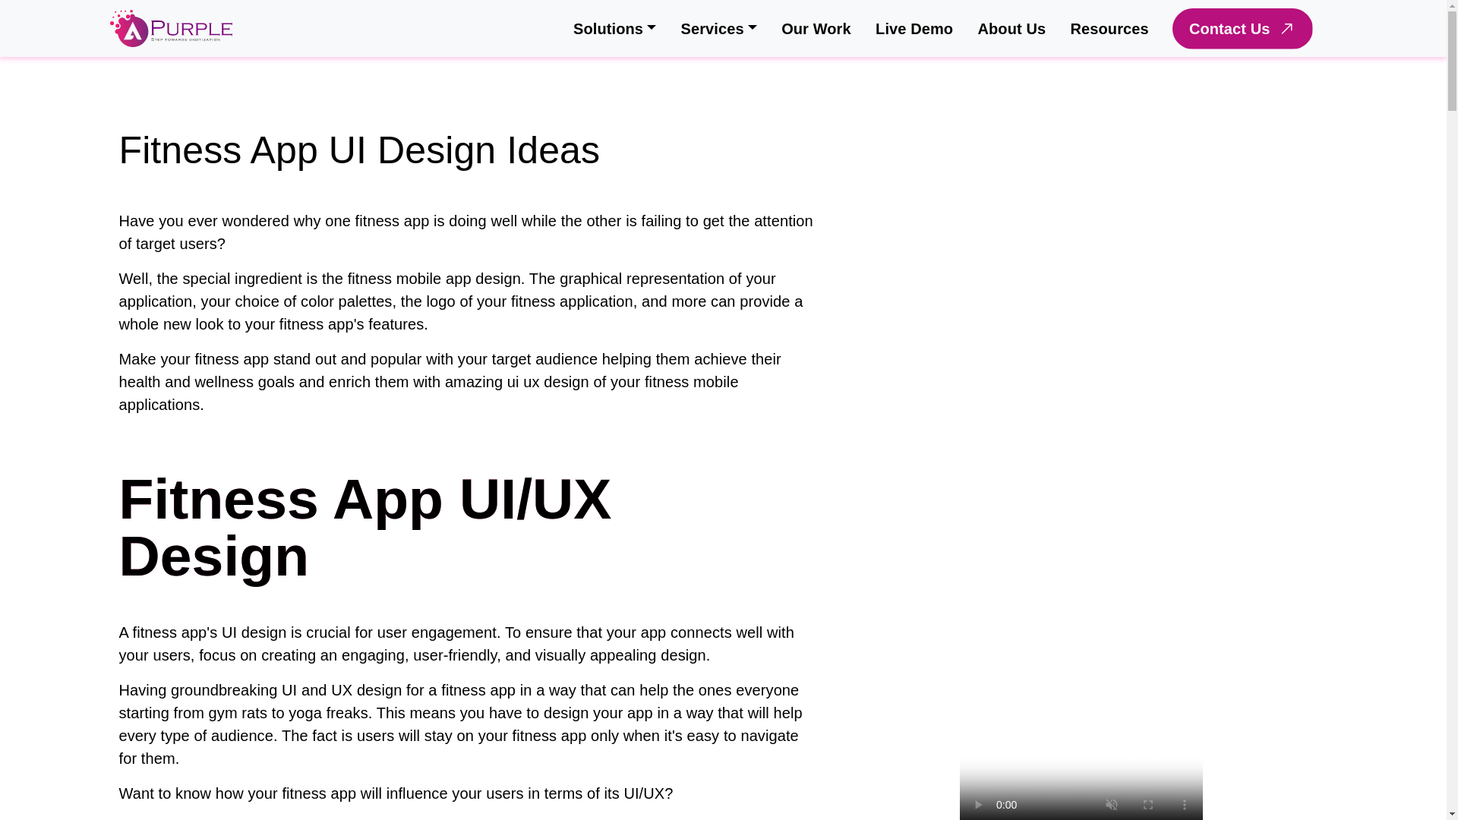  What do you see at coordinates (914, 28) in the screenshot?
I see `Live Demo` at bounding box center [914, 28].